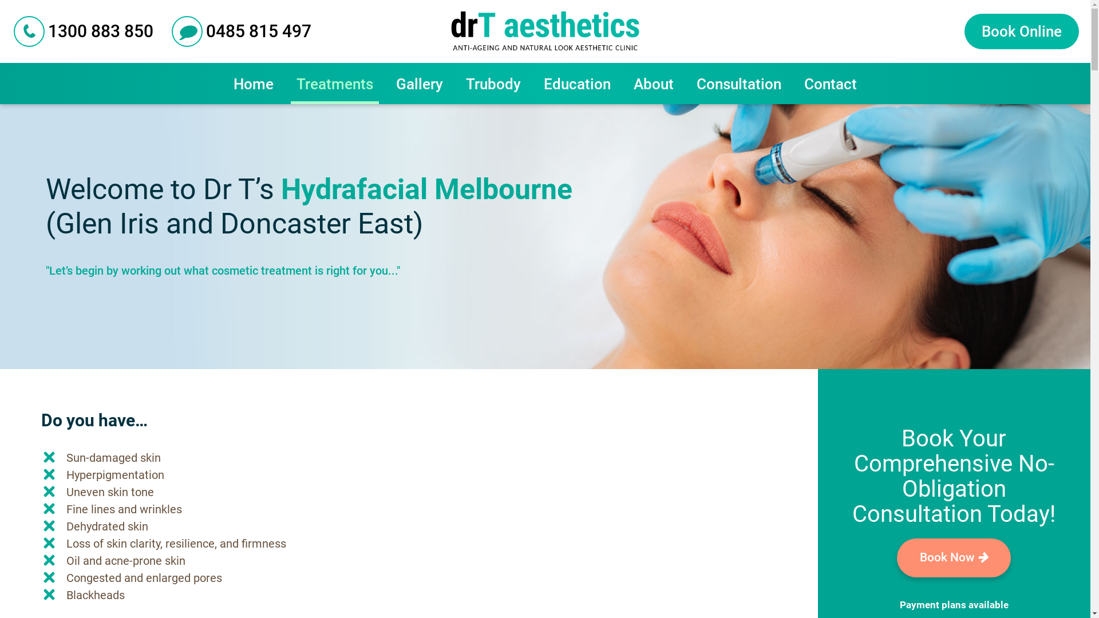 The height and width of the screenshot is (618, 1099). What do you see at coordinates (493, 84) in the screenshot?
I see `Trubody` at bounding box center [493, 84].